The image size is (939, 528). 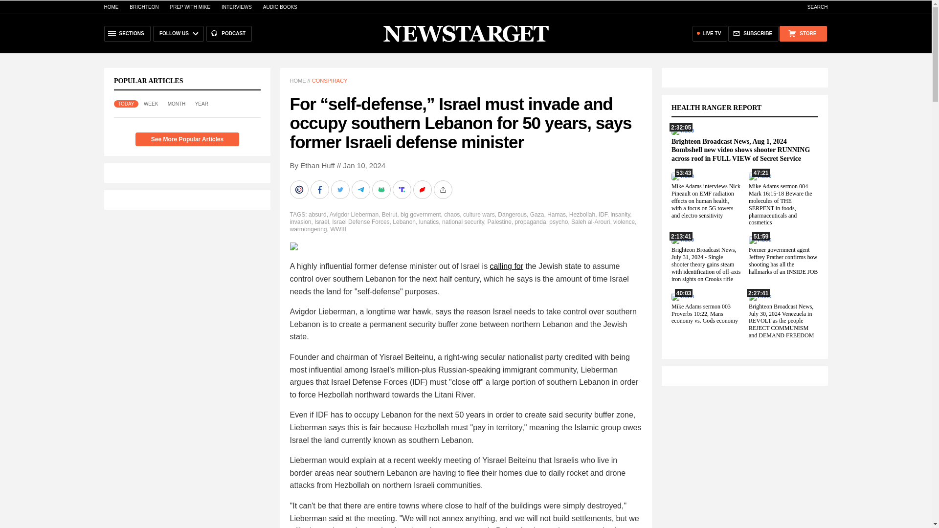 I want to click on SUBSCRIBE, so click(x=753, y=33).